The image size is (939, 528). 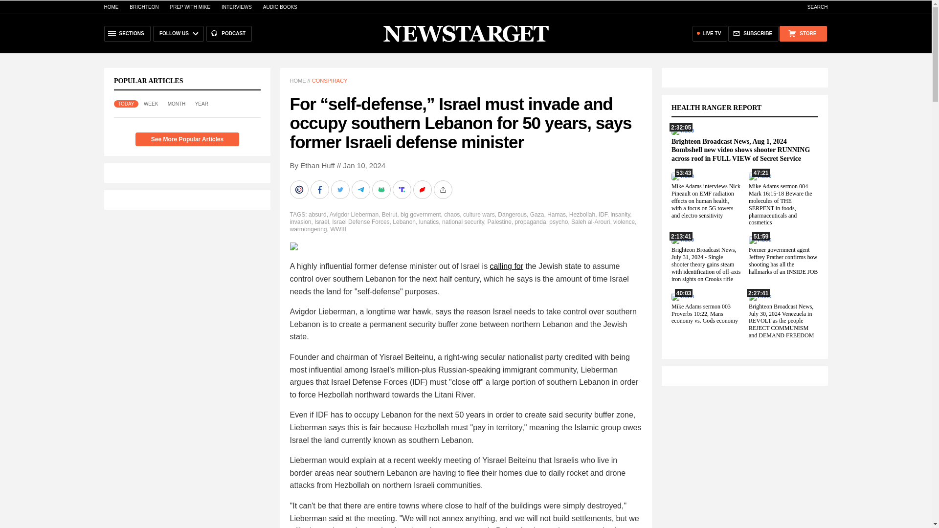 I want to click on SUBSCRIBE, so click(x=753, y=33).